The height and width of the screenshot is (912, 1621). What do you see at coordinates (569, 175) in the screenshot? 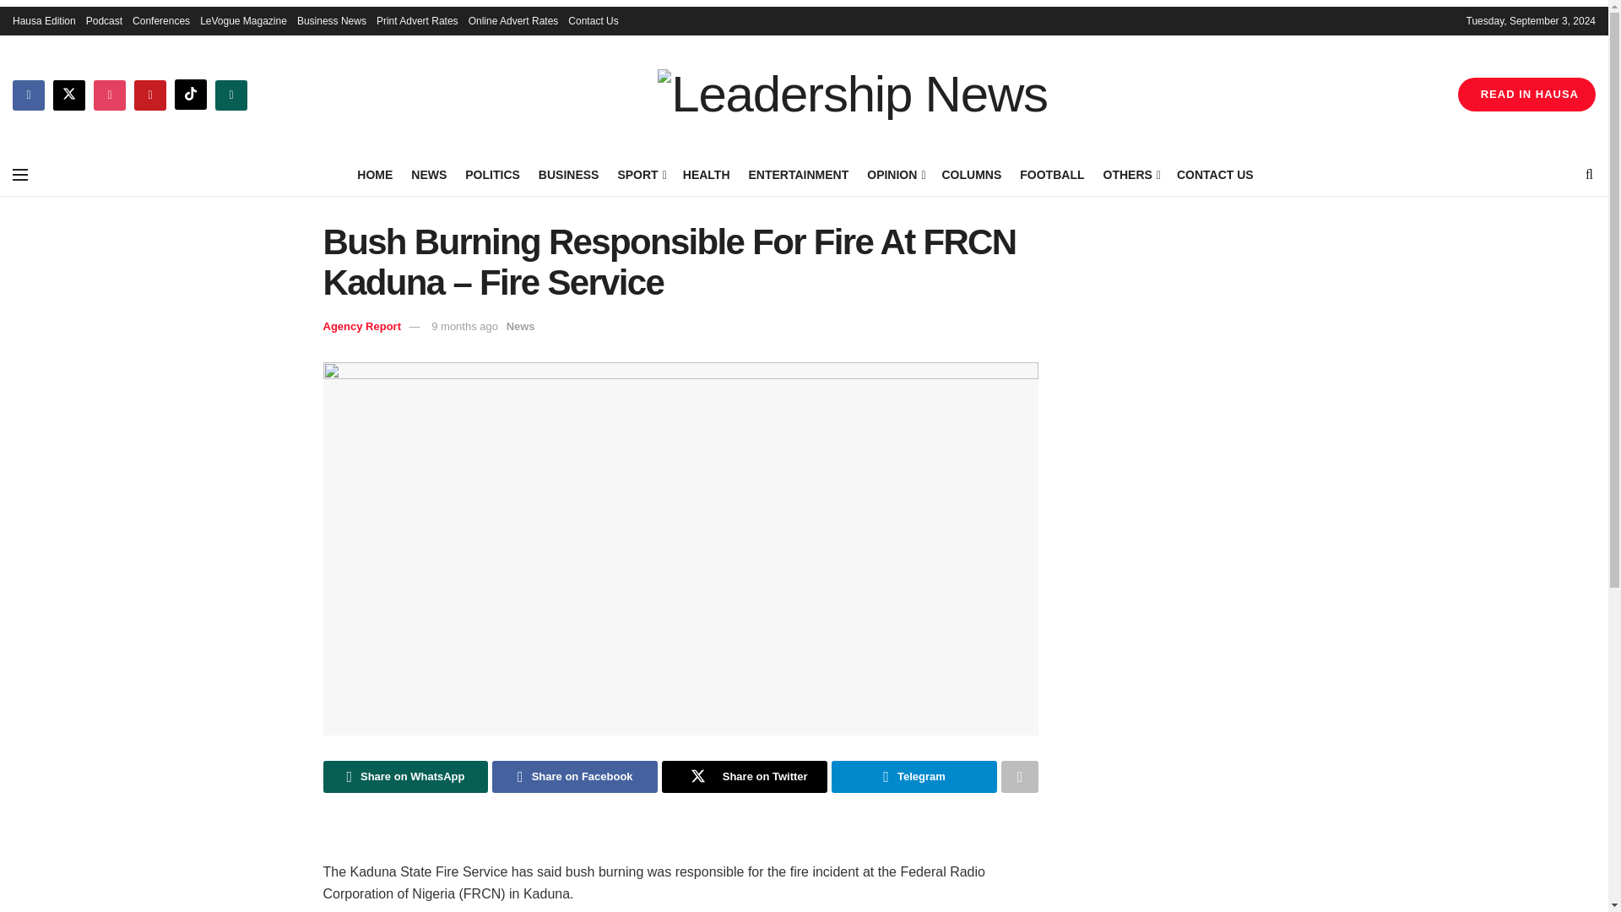
I see `BUSINESS` at bounding box center [569, 175].